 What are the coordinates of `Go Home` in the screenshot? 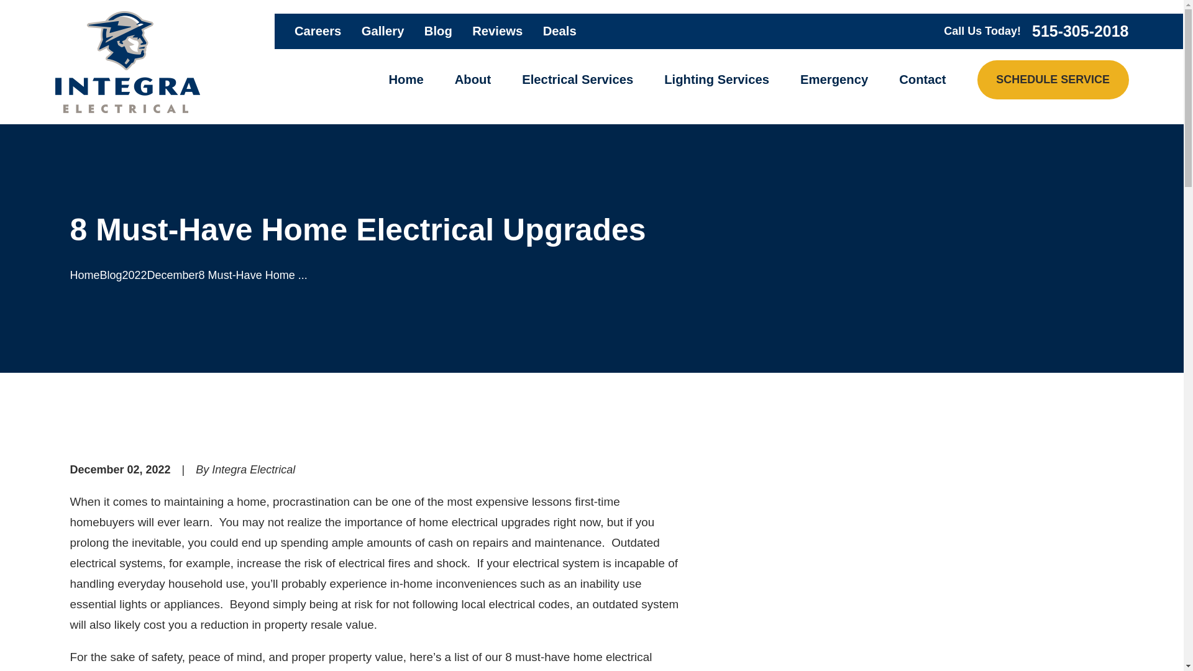 It's located at (84, 275).